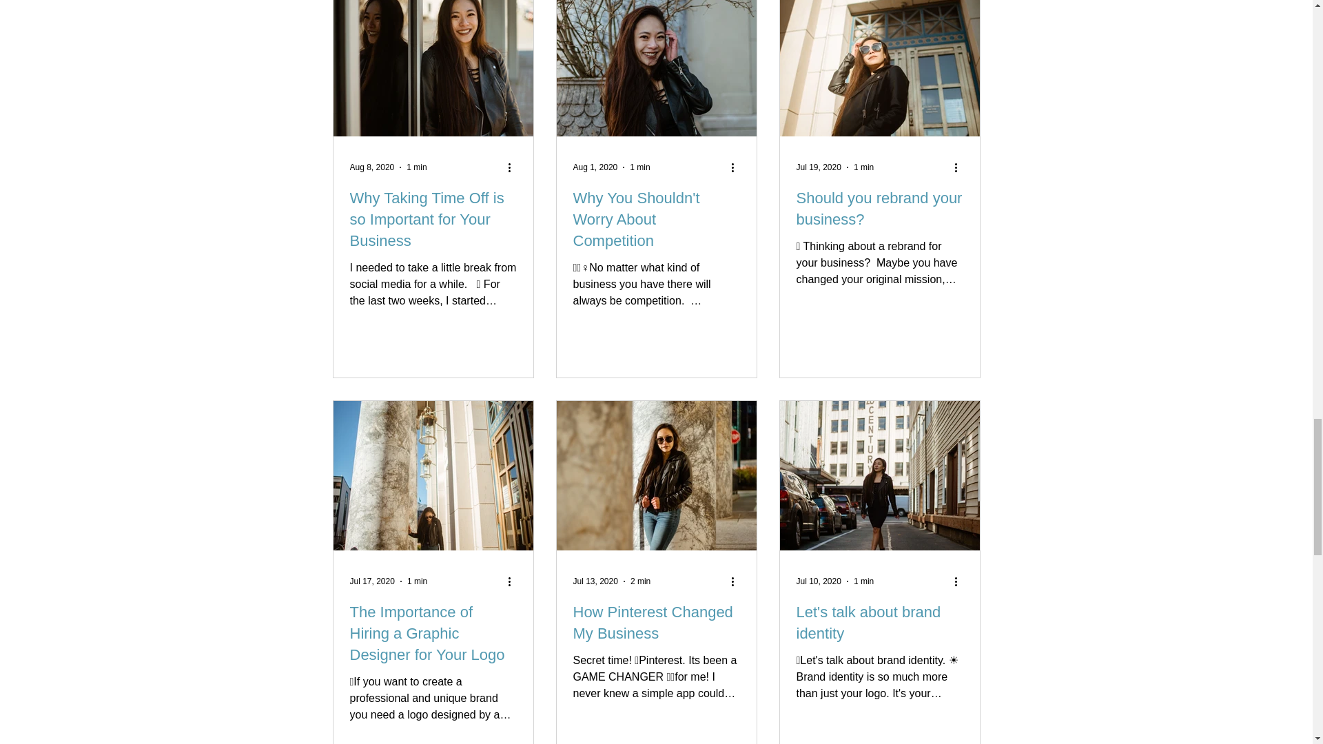  What do you see at coordinates (433, 220) in the screenshot?
I see `Why Taking Time Off is so Important for Your Business` at bounding box center [433, 220].